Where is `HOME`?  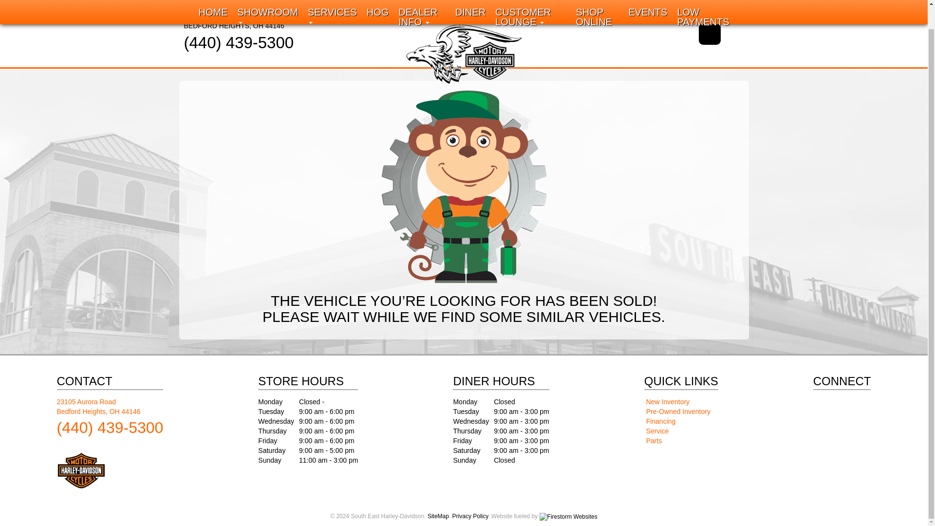
HOME is located at coordinates (213, 0).